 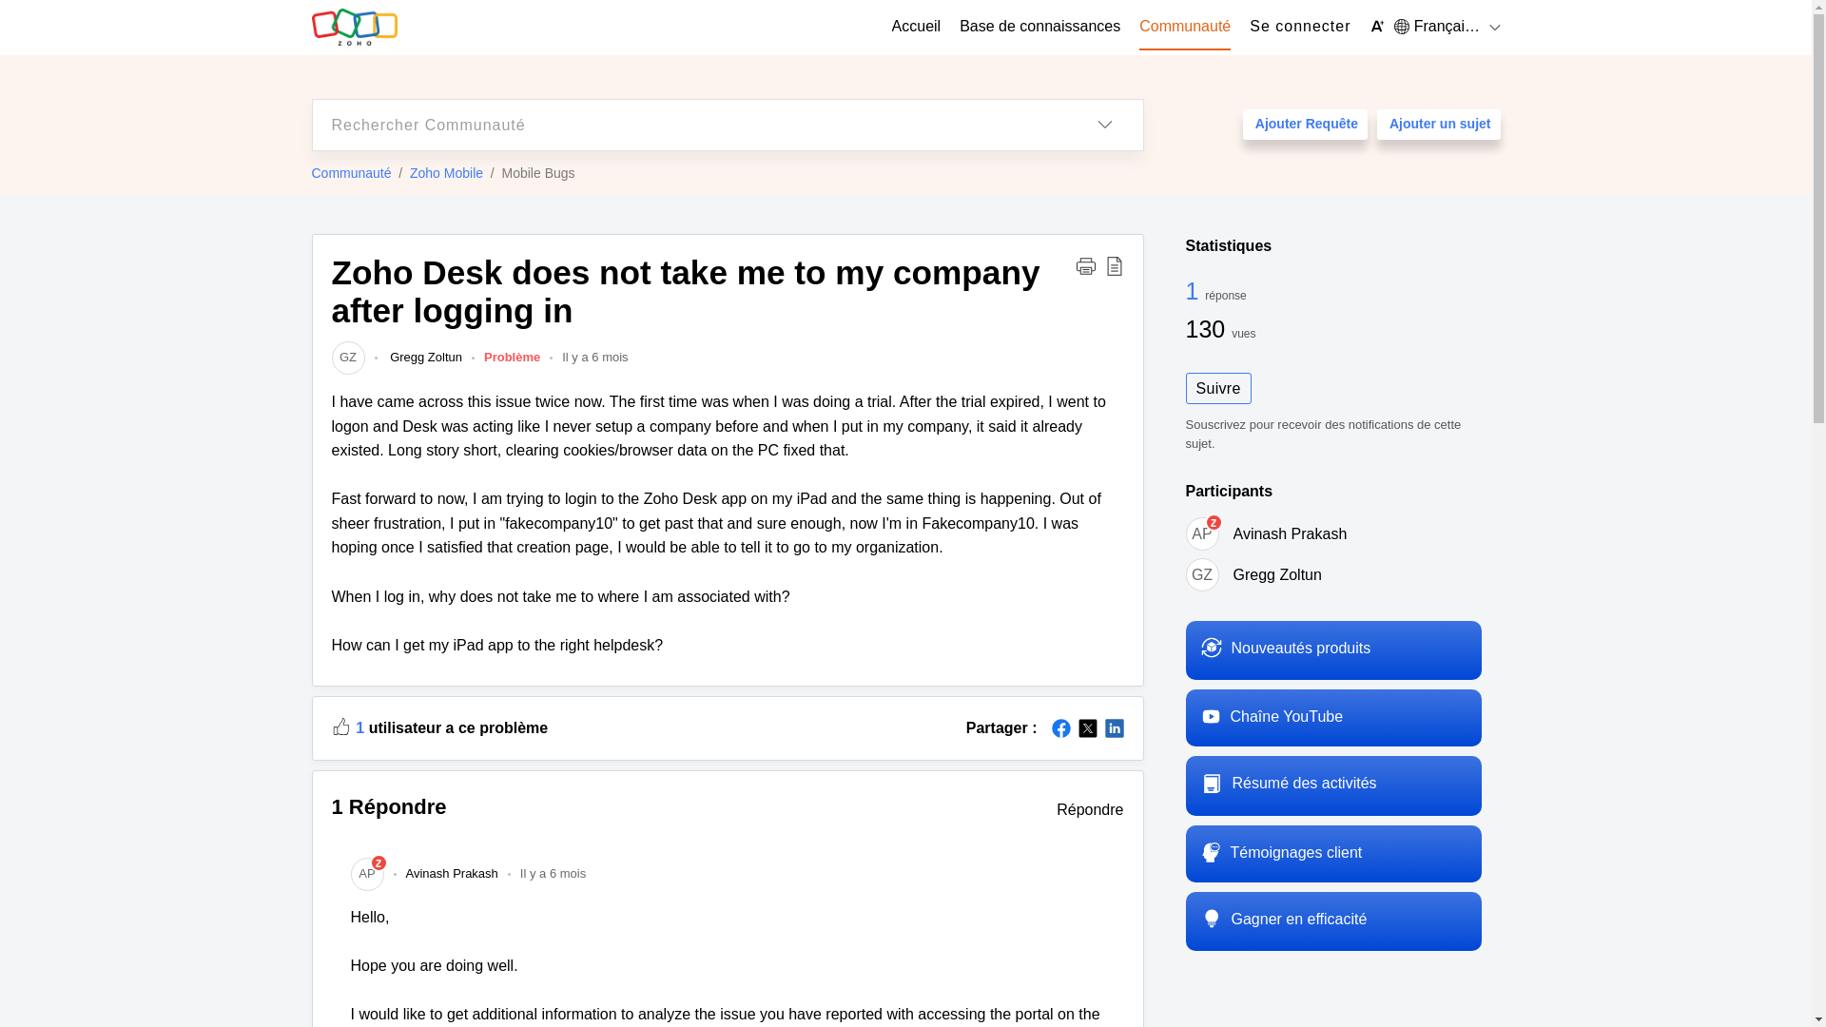 I want to click on Base de connaissances, so click(x=1040, y=27).